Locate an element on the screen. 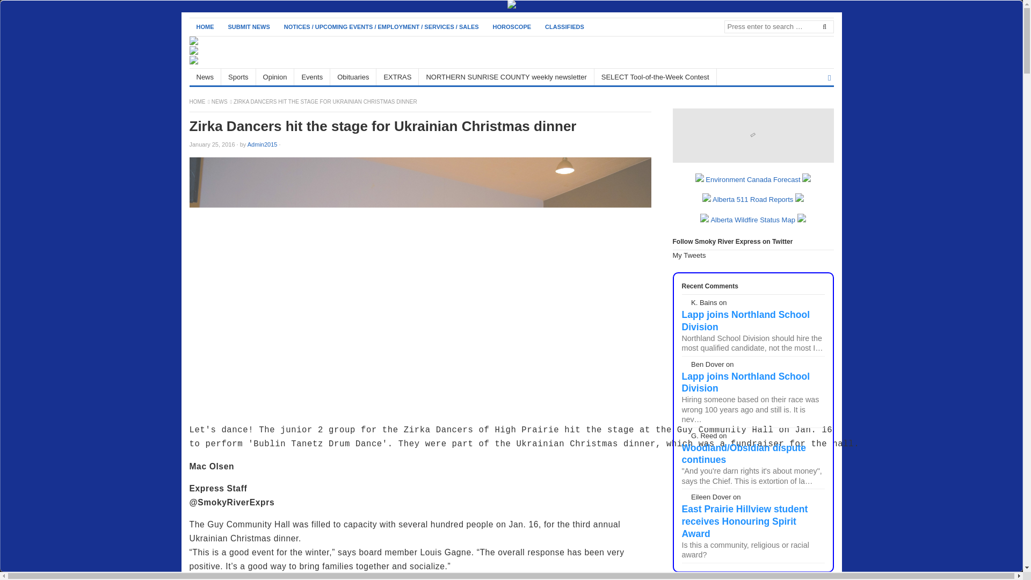 The height and width of the screenshot is (580, 1031). SUBMIT NEWS is located at coordinates (249, 27).